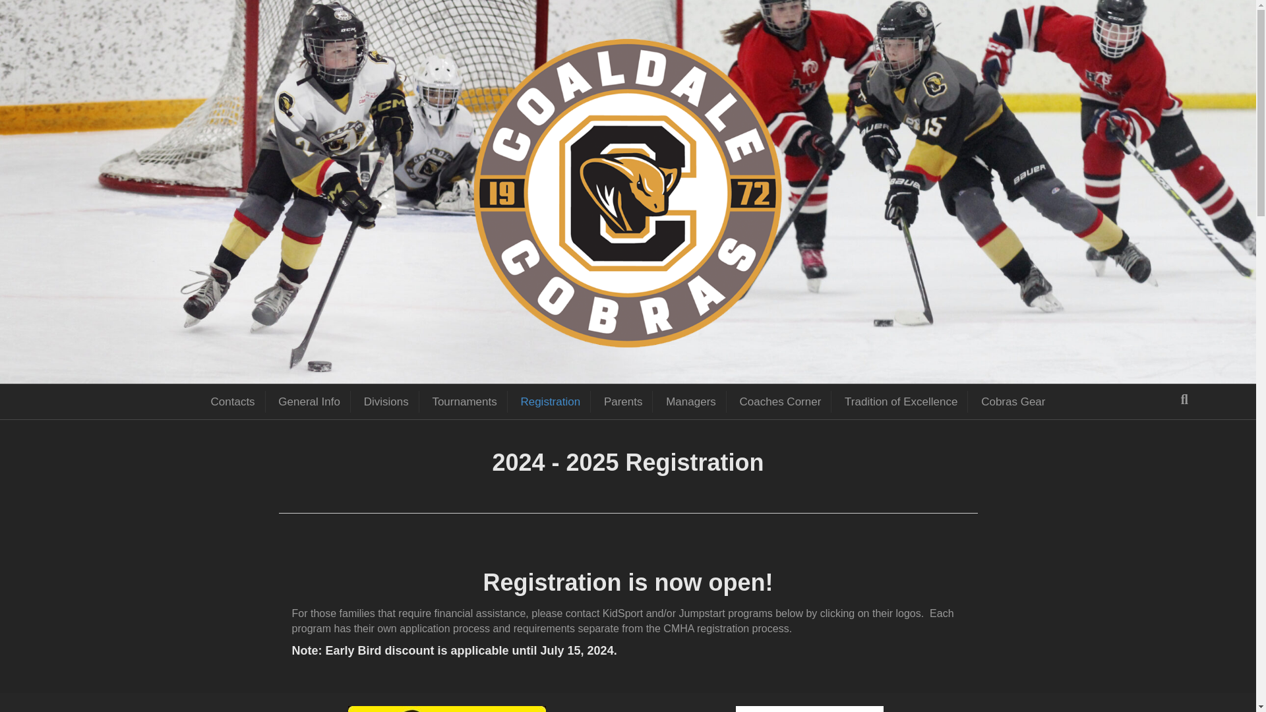  I want to click on General Info, so click(309, 401).